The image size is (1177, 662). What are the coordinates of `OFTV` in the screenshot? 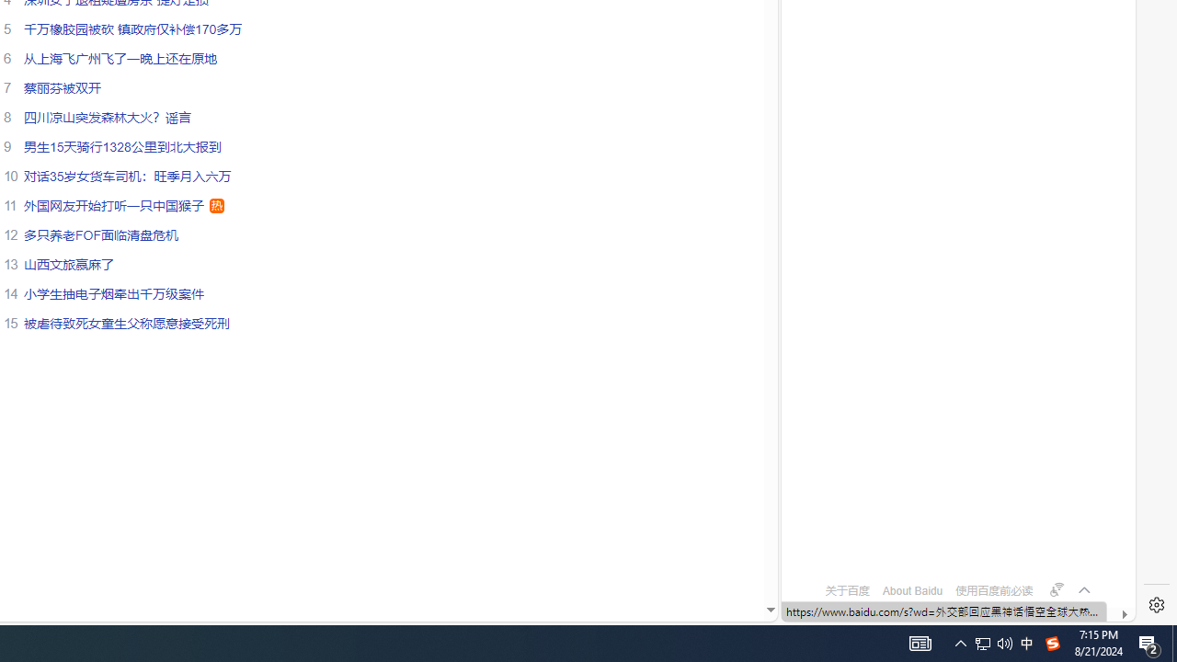 It's located at (951, 540).